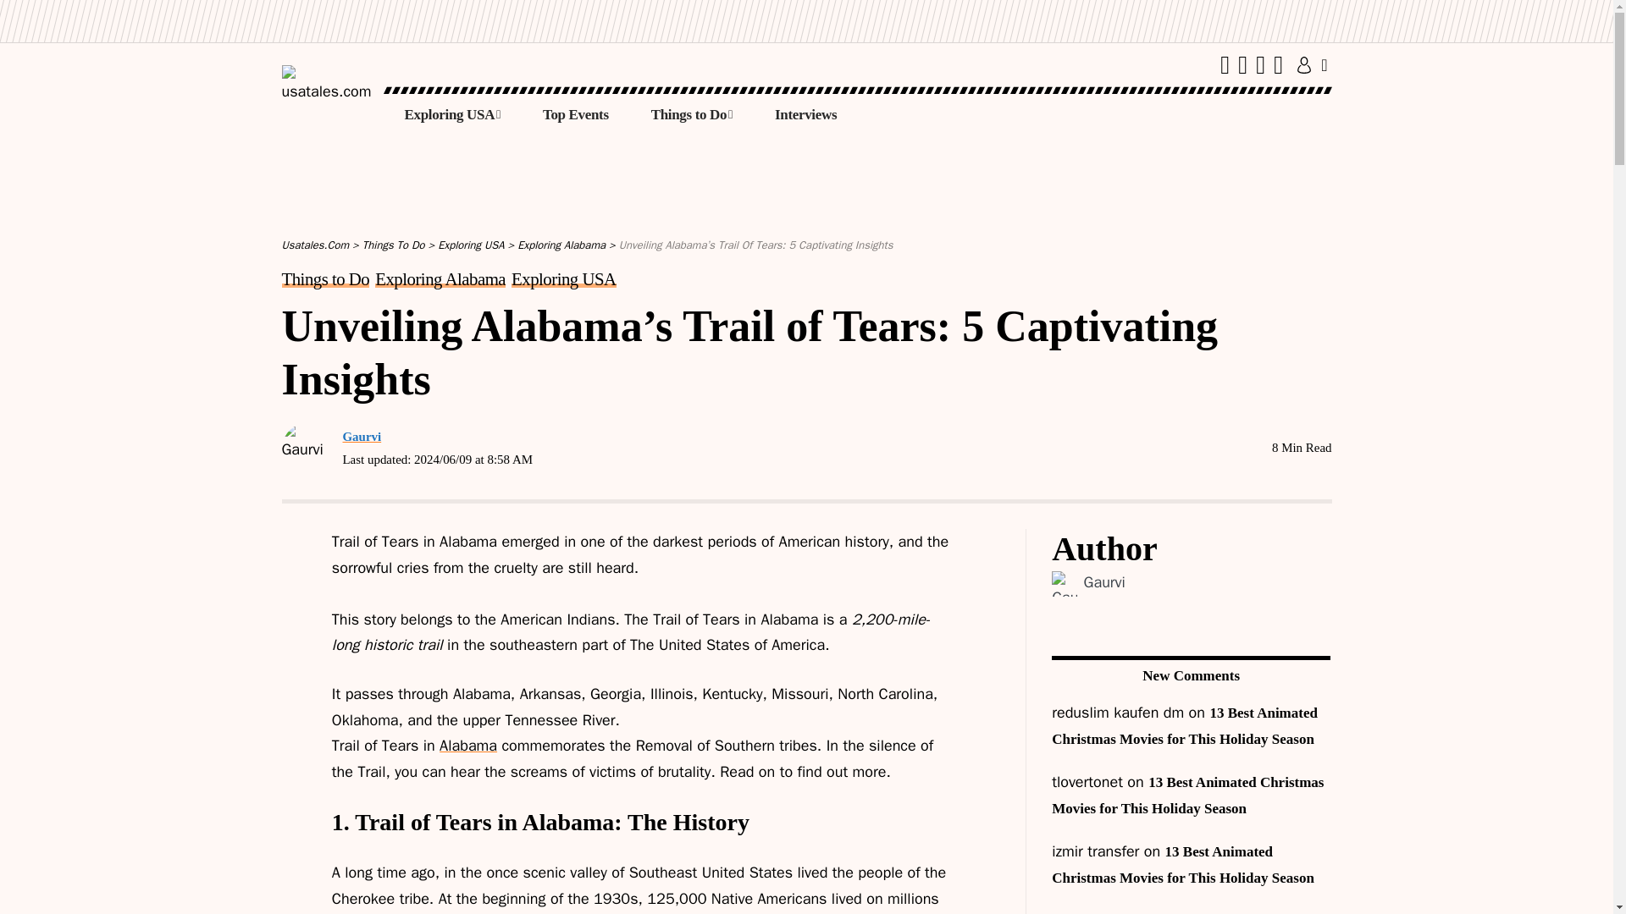 The image size is (1626, 914). Describe the element at coordinates (315, 245) in the screenshot. I see `Go to usatales.com.` at that location.